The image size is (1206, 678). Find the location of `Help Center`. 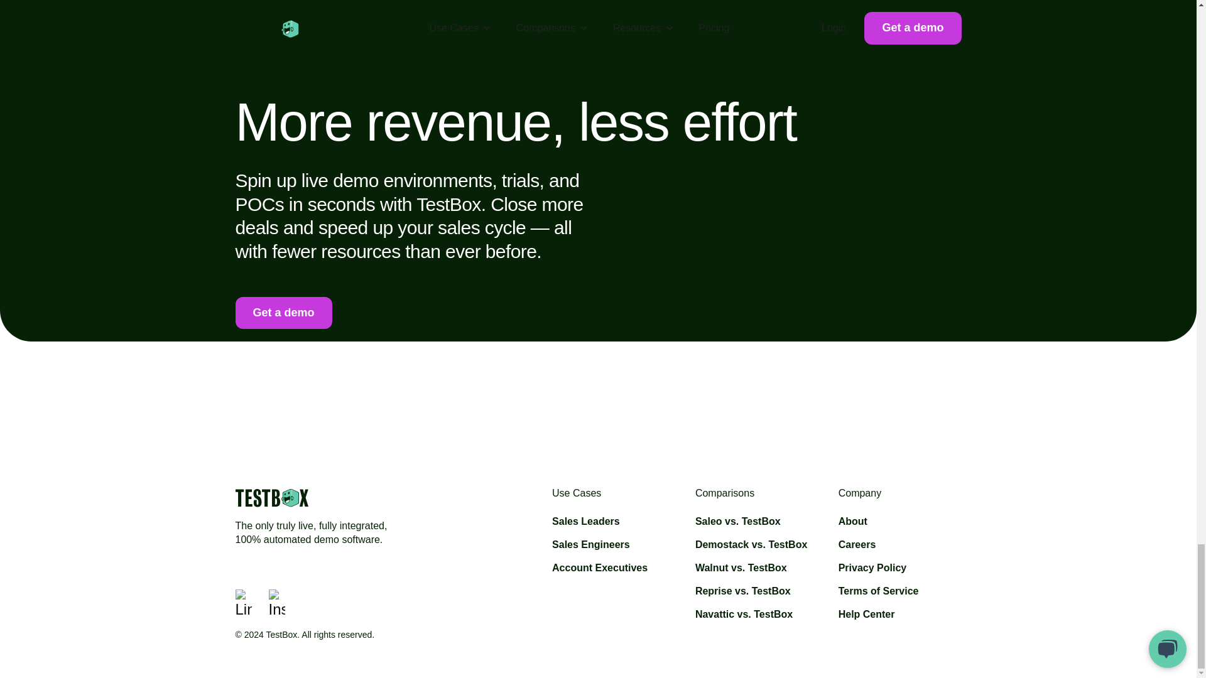

Help Center is located at coordinates (866, 614).